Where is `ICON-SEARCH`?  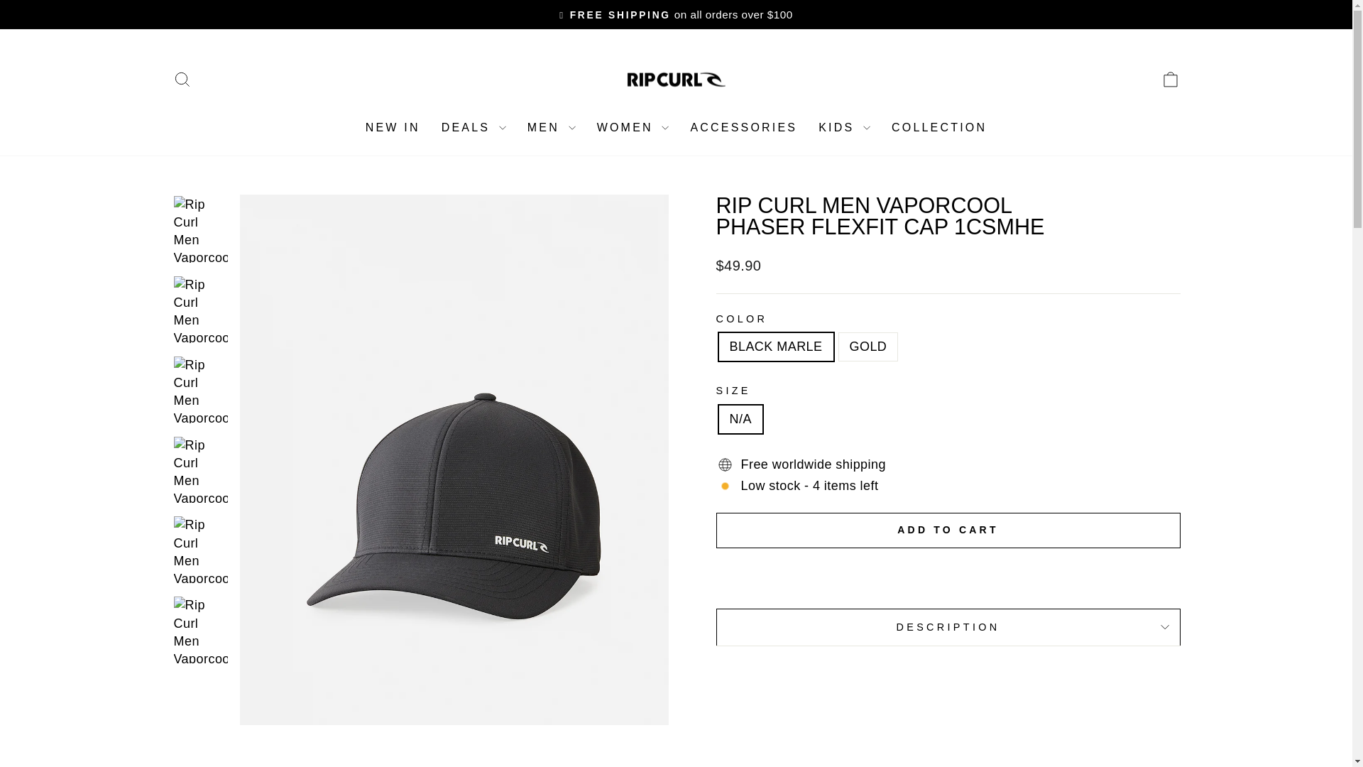
ICON-SEARCH is located at coordinates (182, 80).